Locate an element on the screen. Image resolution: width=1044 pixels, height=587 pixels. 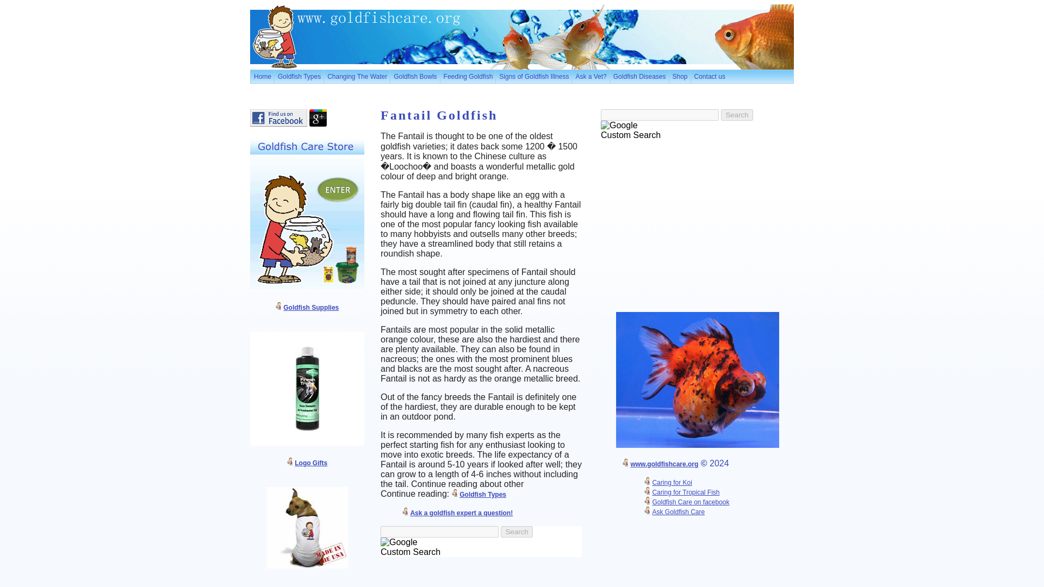
Search is located at coordinates (517, 532).